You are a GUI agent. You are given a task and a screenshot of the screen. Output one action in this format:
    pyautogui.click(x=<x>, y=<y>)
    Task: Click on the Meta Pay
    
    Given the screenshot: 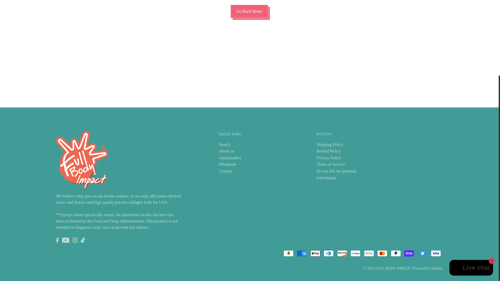 What is the action you would take?
    pyautogui.click(x=355, y=253)
    